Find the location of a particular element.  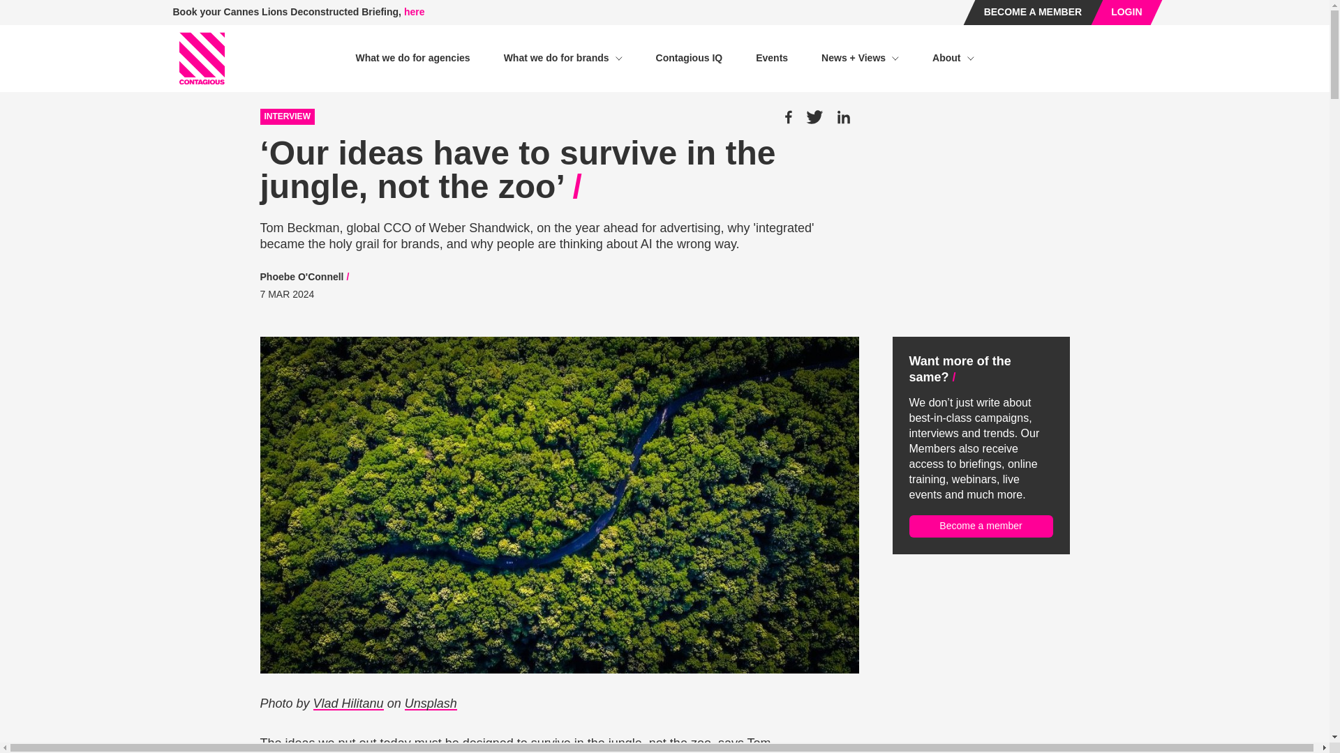

Events is located at coordinates (771, 58).